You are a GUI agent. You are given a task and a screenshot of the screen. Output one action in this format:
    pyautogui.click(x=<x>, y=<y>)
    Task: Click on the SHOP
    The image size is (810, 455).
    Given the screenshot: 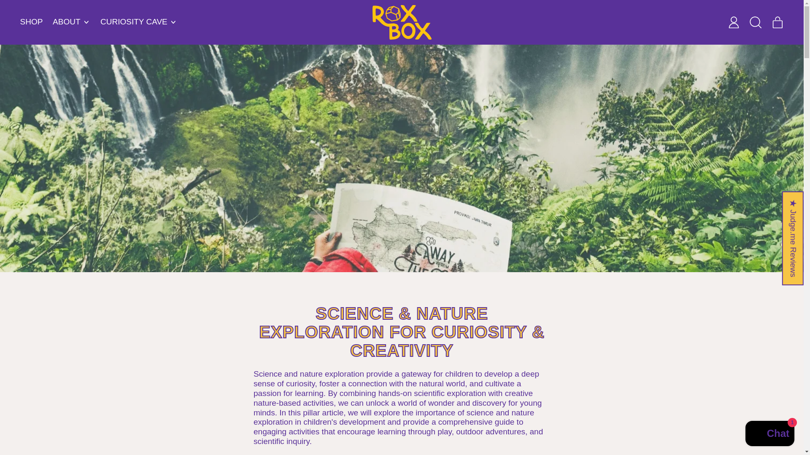 What is the action you would take?
    pyautogui.click(x=31, y=22)
    